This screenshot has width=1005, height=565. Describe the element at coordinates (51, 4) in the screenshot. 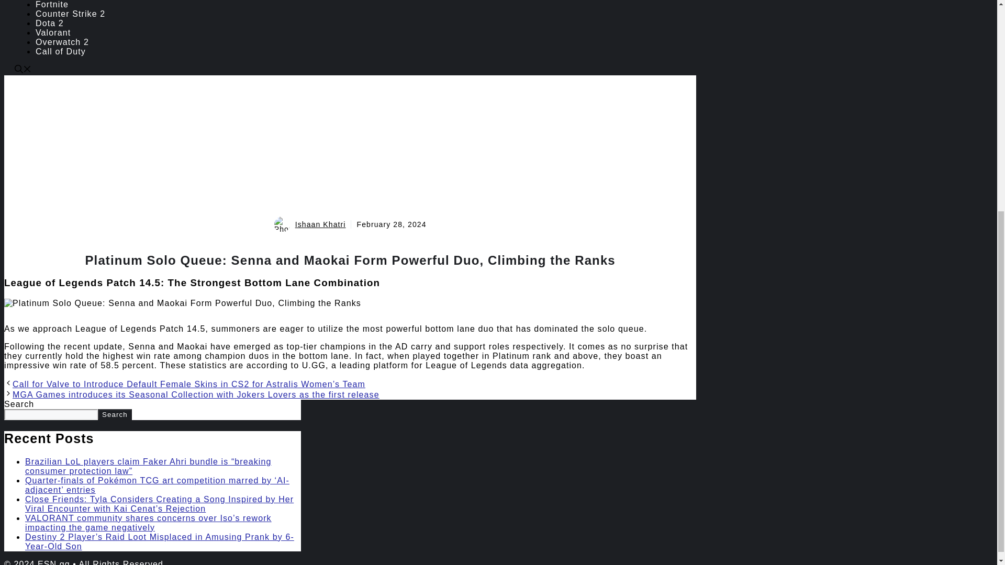

I see `Fortnite` at that location.